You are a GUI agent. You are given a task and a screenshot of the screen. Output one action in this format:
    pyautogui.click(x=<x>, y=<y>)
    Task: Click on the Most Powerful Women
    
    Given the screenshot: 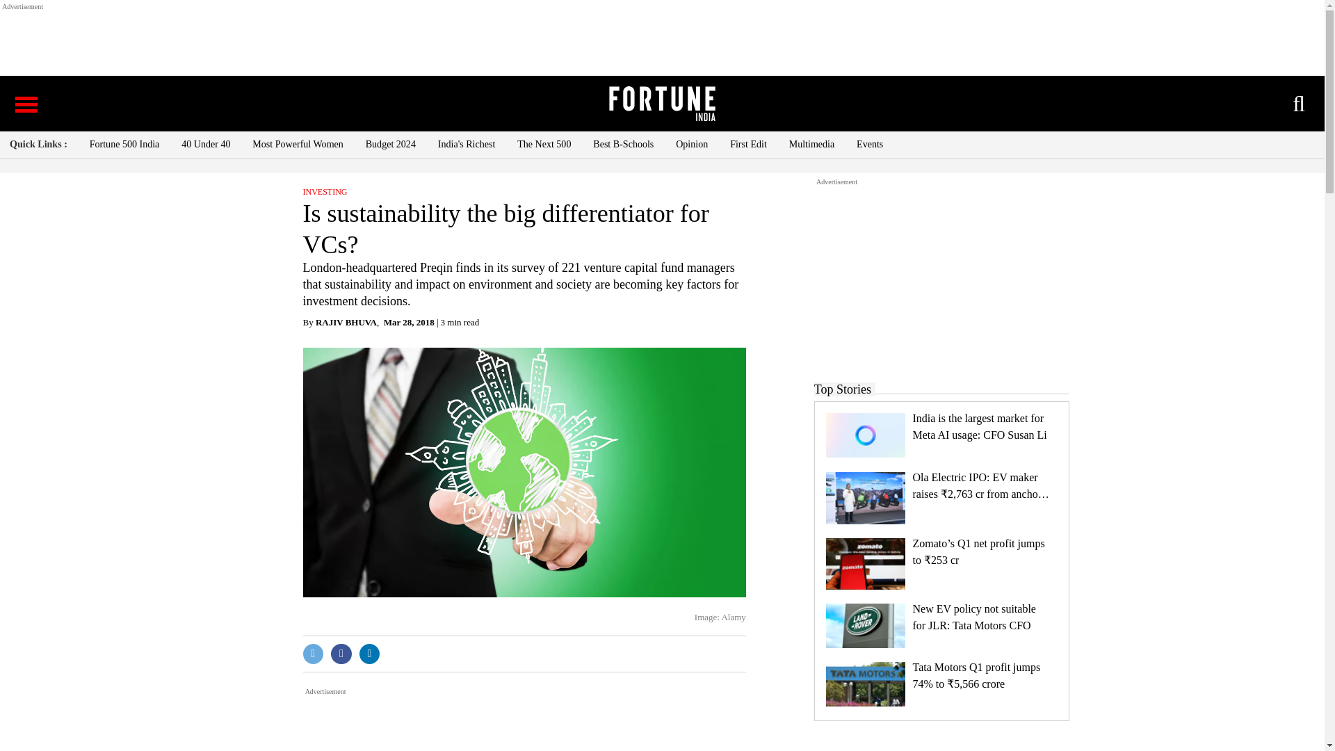 What is the action you would take?
    pyautogui.click(x=298, y=145)
    